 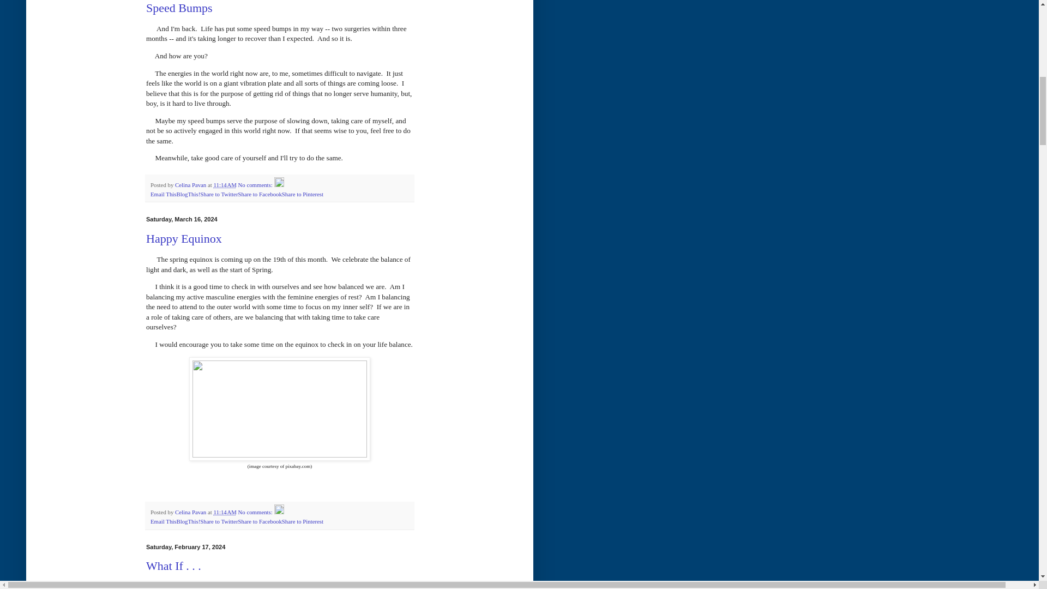 I want to click on No comments:, so click(x=256, y=184).